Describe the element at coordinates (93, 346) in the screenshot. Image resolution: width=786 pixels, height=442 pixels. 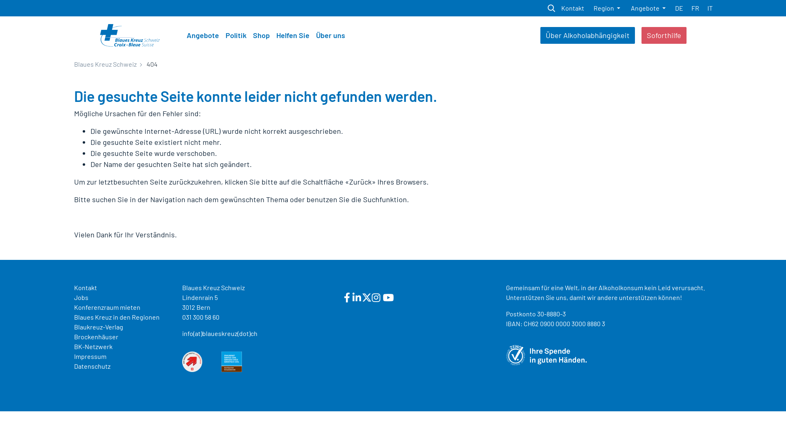
I see `BK-Netzwerk` at that location.